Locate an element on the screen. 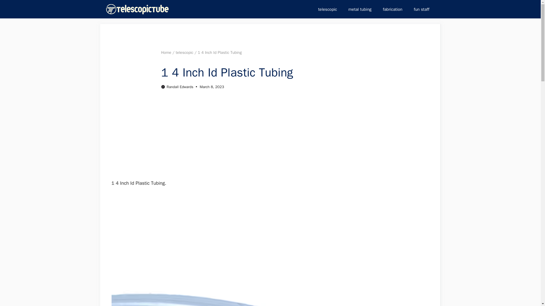 The image size is (545, 306). Randall Edwards is located at coordinates (180, 87).